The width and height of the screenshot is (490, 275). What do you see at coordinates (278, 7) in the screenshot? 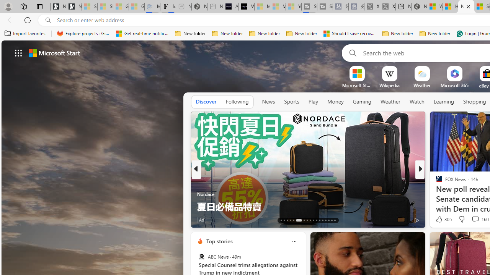
I see `Microsoft Start - Sleeping` at bounding box center [278, 7].